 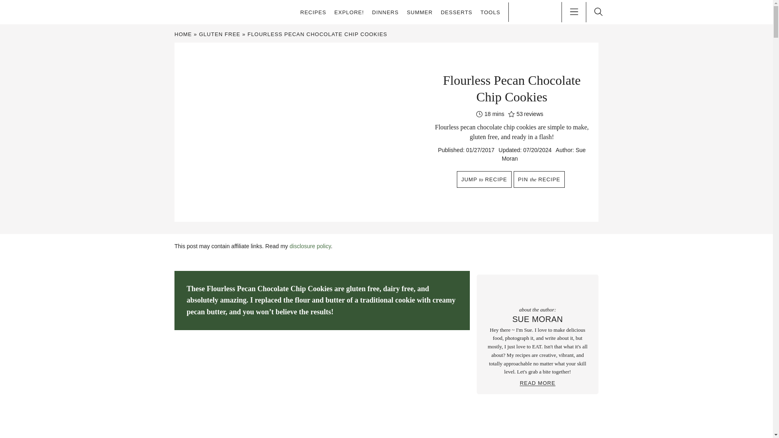 What do you see at coordinates (313, 12) in the screenshot?
I see `RECIPES` at bounding box center [313, 12].